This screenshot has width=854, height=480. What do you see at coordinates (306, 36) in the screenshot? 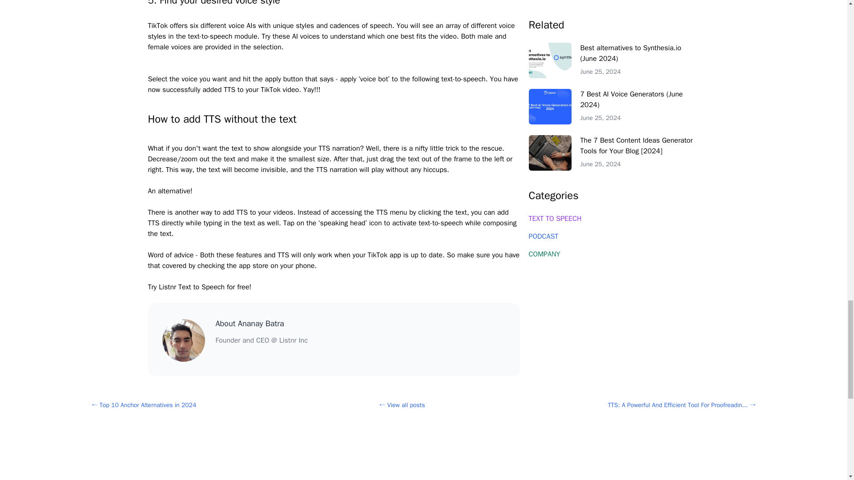
I see `AI voices` at bounding box center [306, 36].